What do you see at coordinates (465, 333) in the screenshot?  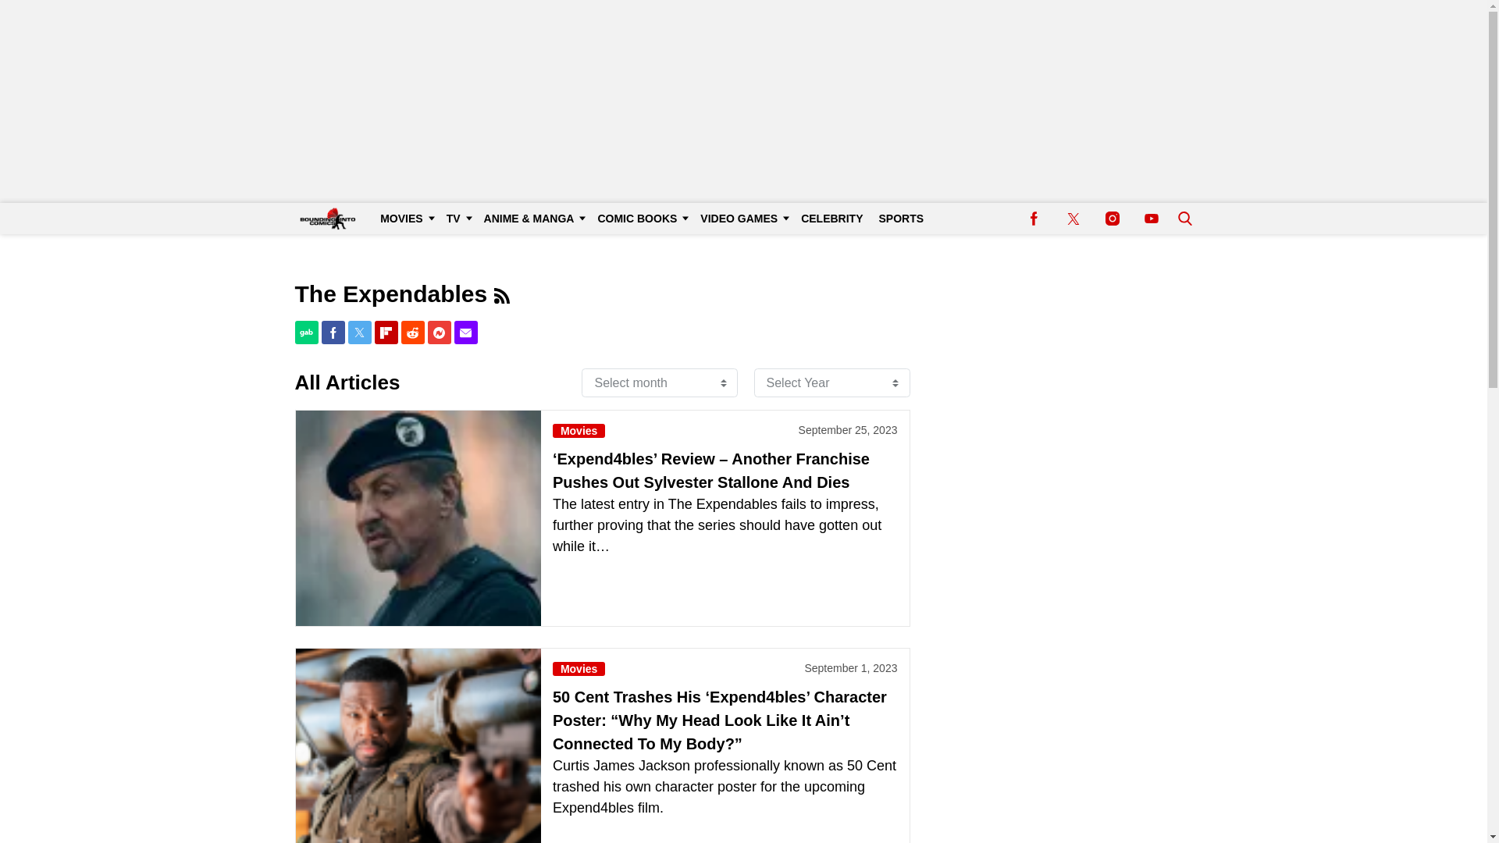 I see `Share via Email` at bounding box center [465, 333].